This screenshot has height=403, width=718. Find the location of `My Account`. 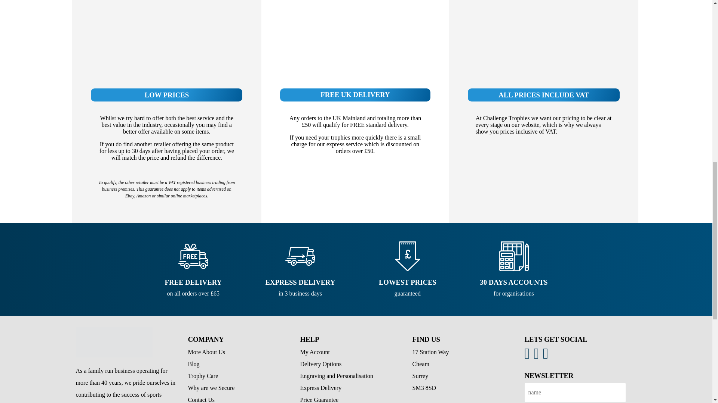

My Account is located at coordinates (315, 352).